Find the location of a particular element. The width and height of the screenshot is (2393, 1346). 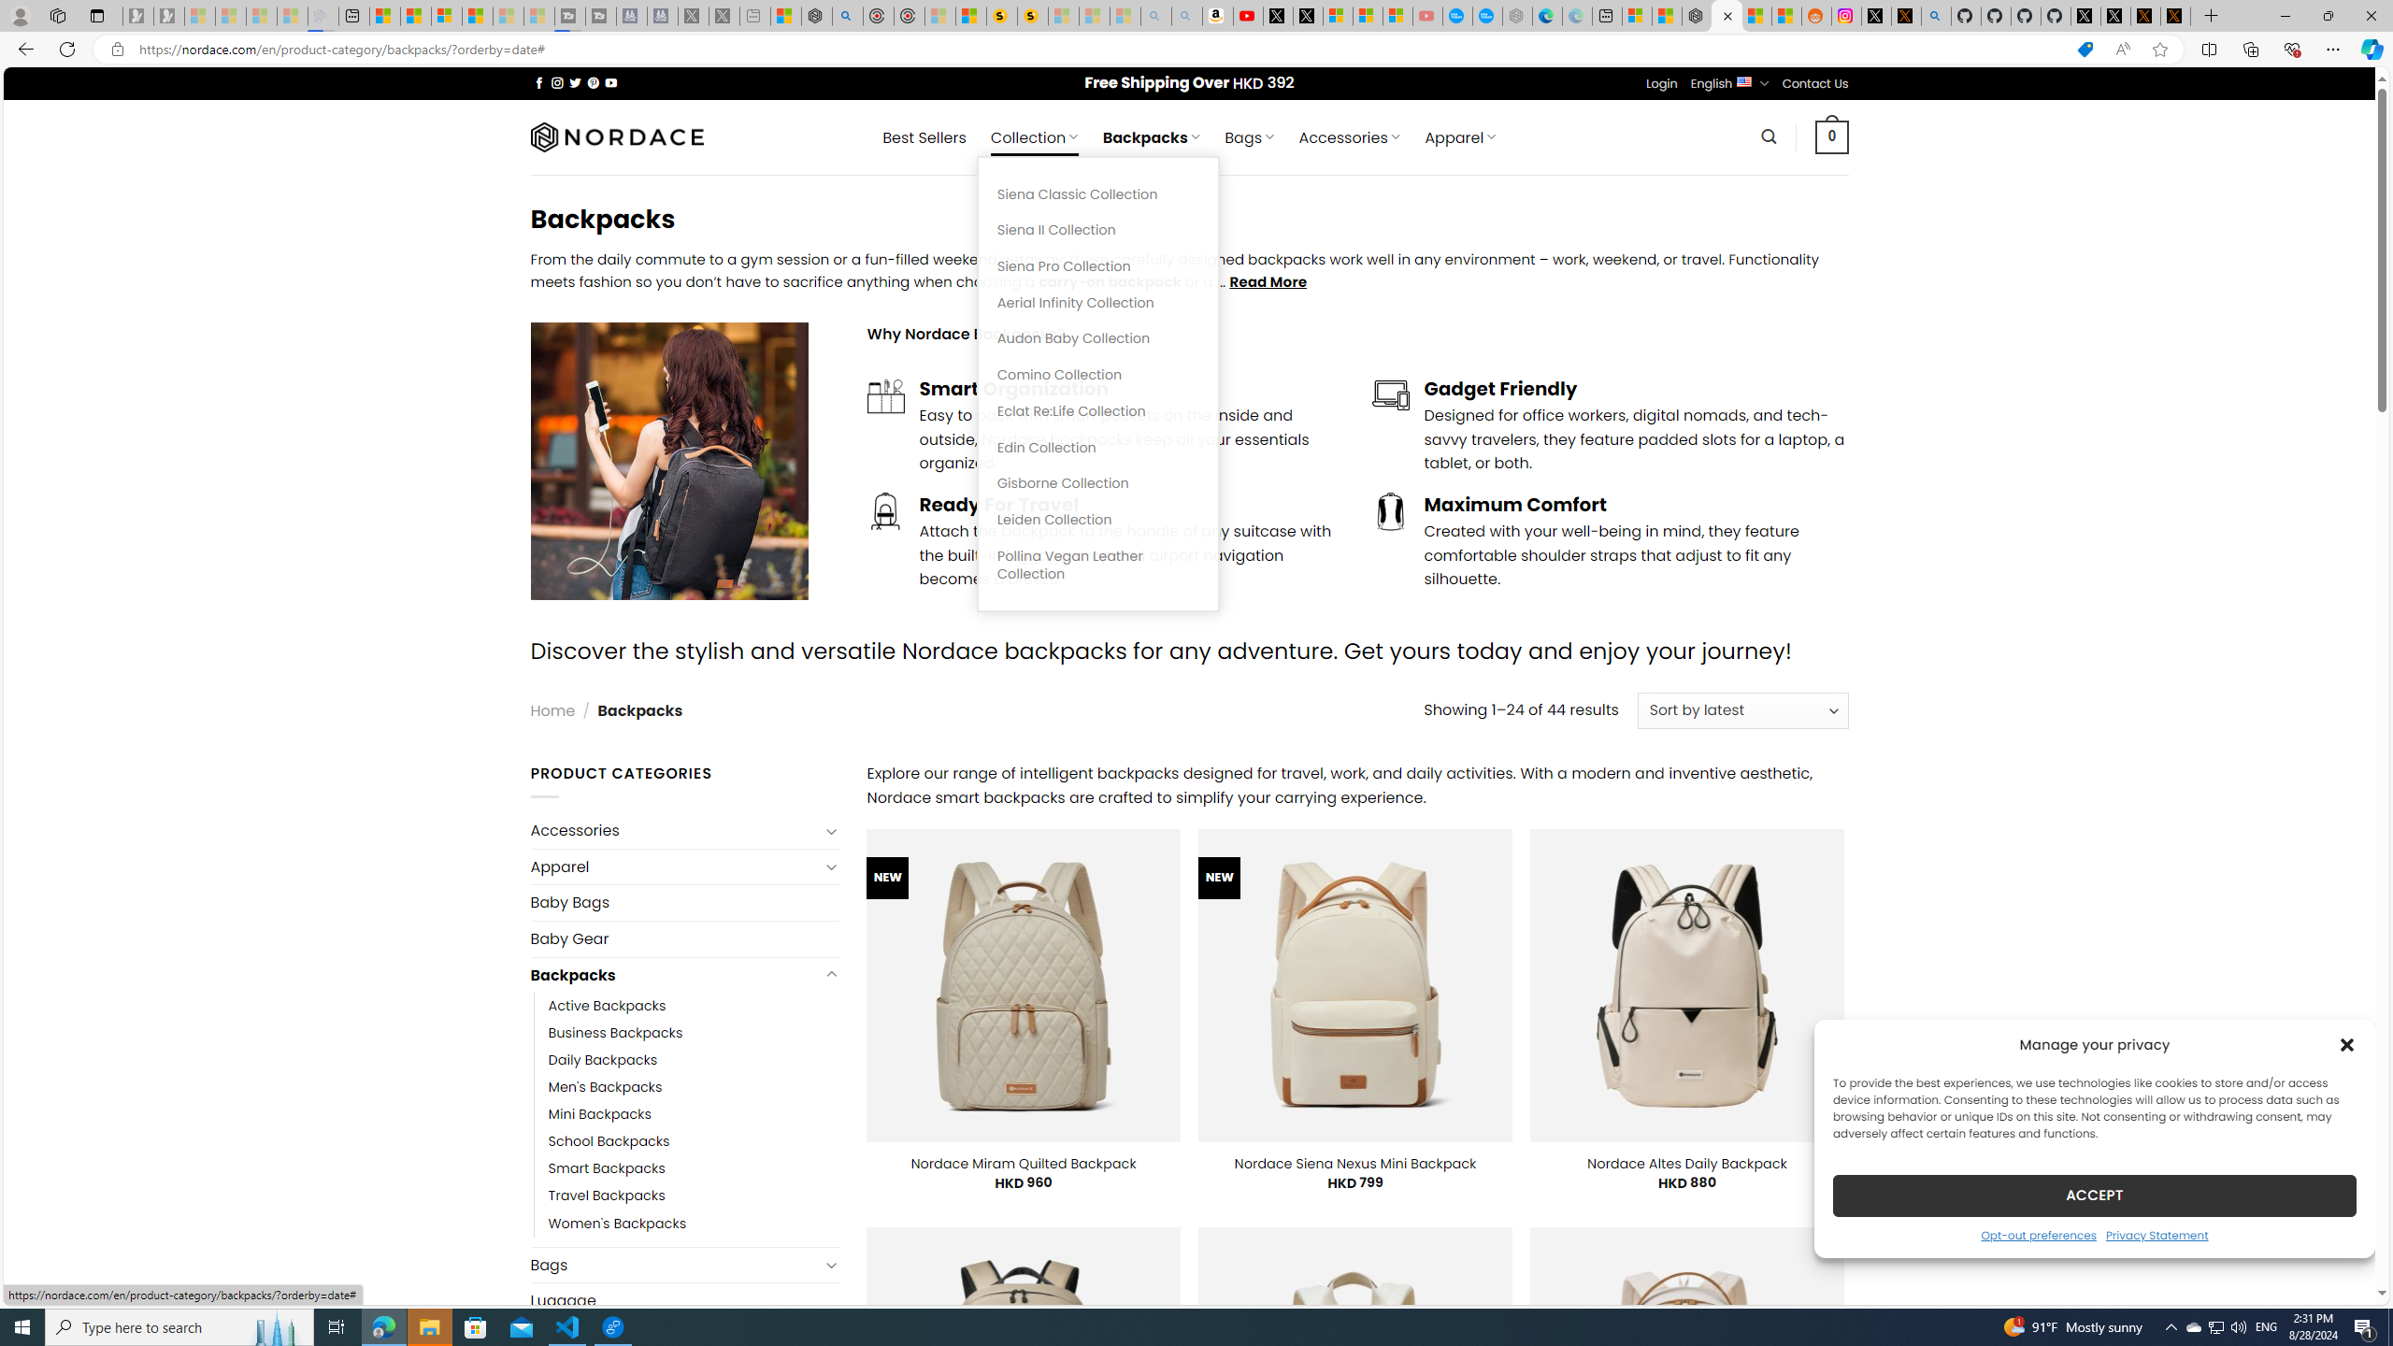

Apparel is located at coordinates (675, 867).